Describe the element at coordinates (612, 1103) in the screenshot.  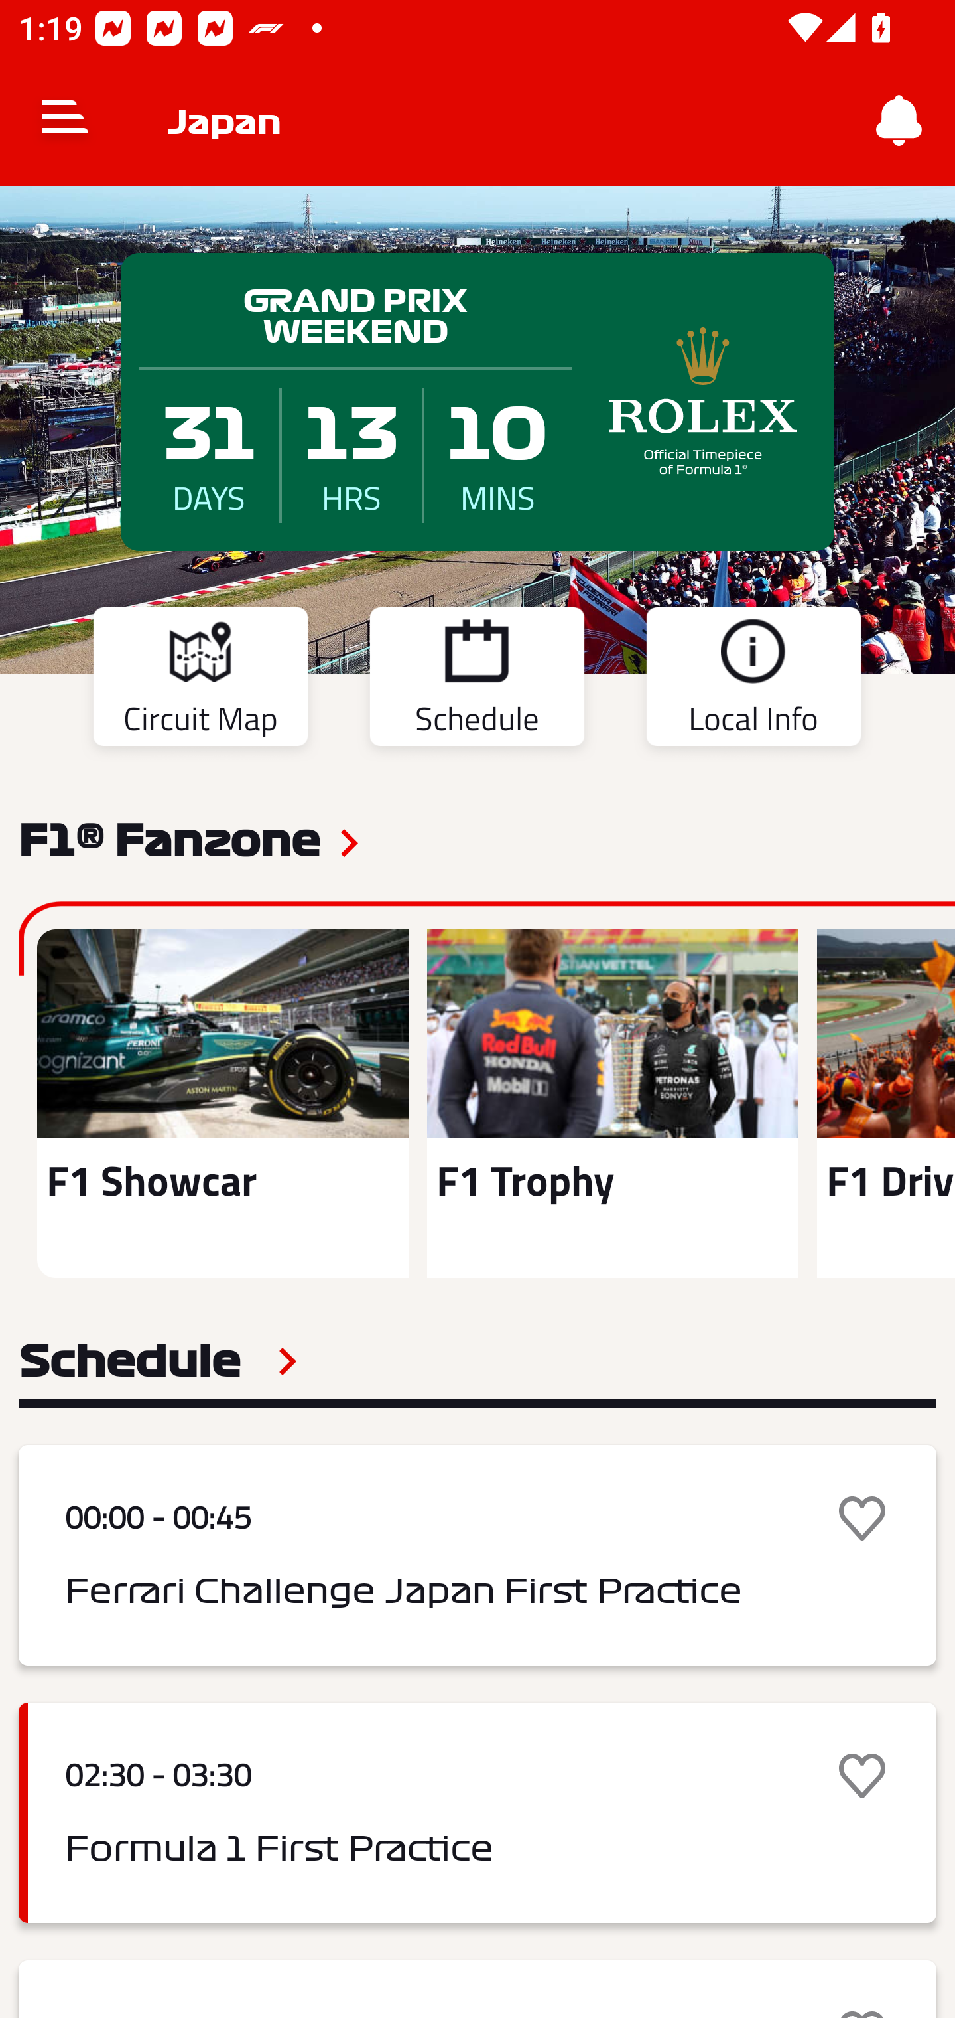
I see `F1 Trophy` at that location.